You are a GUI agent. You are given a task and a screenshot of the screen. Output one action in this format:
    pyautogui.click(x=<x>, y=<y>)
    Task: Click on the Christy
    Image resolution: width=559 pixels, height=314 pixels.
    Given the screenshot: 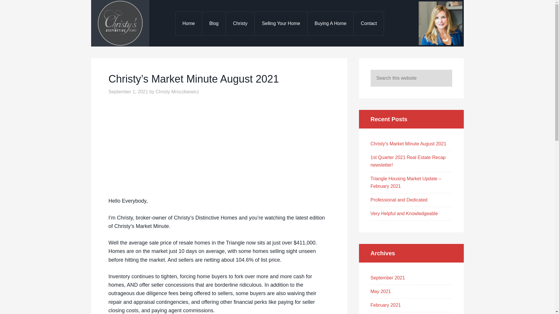 What is the action you would take?
    pyautogui.click(x=240, y=23)
    